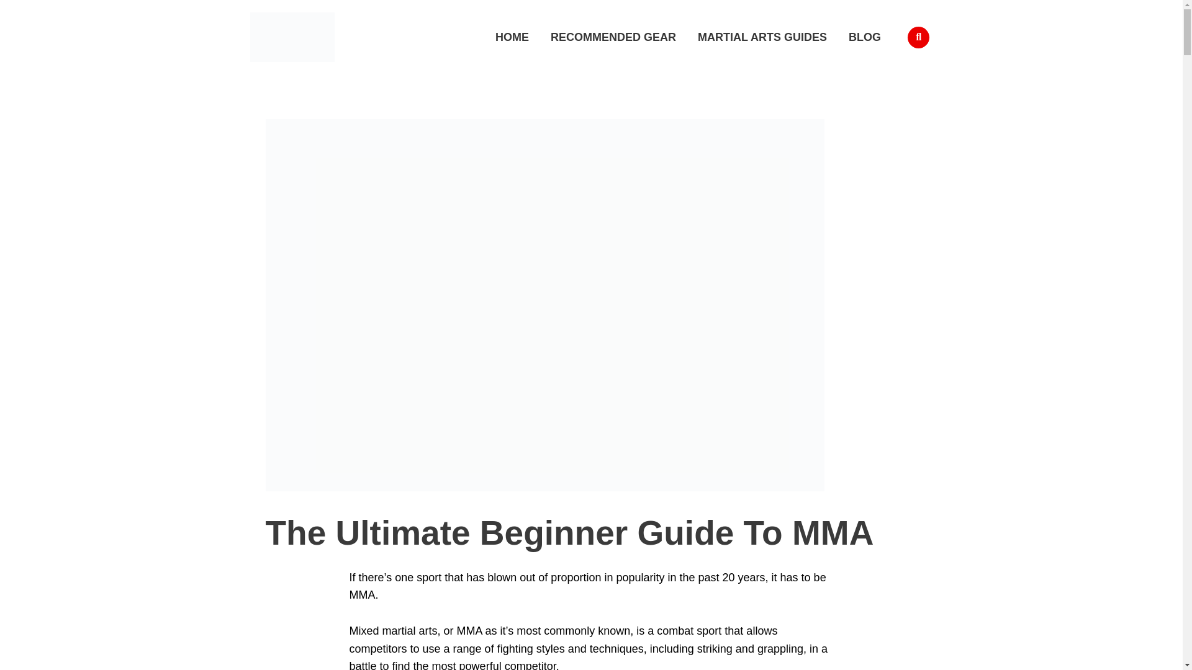 The width and height of the screenshot is (1192, 670). Describe the element at coordinates (762, 37) in the screenshot. I see `MARTIAL ARTS GUIDES` at that location.